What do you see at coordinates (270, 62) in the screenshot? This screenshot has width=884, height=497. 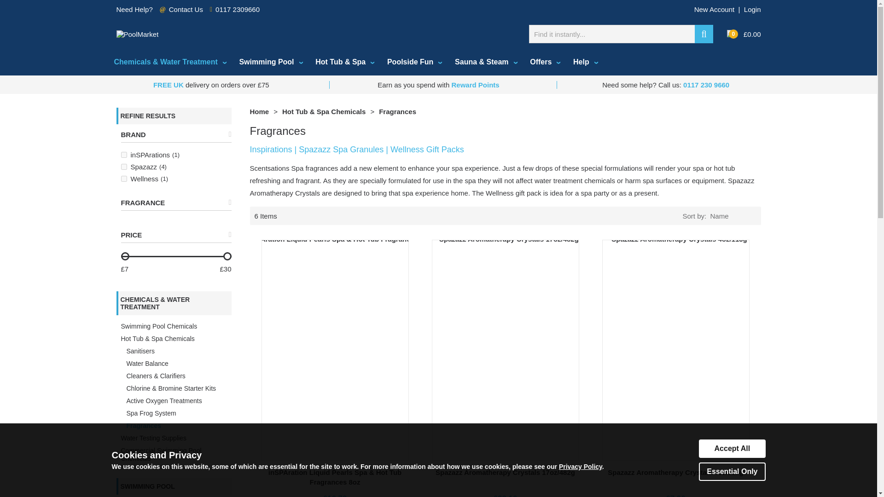 I see `Swimming Pool` at bounding box center [270, 62].